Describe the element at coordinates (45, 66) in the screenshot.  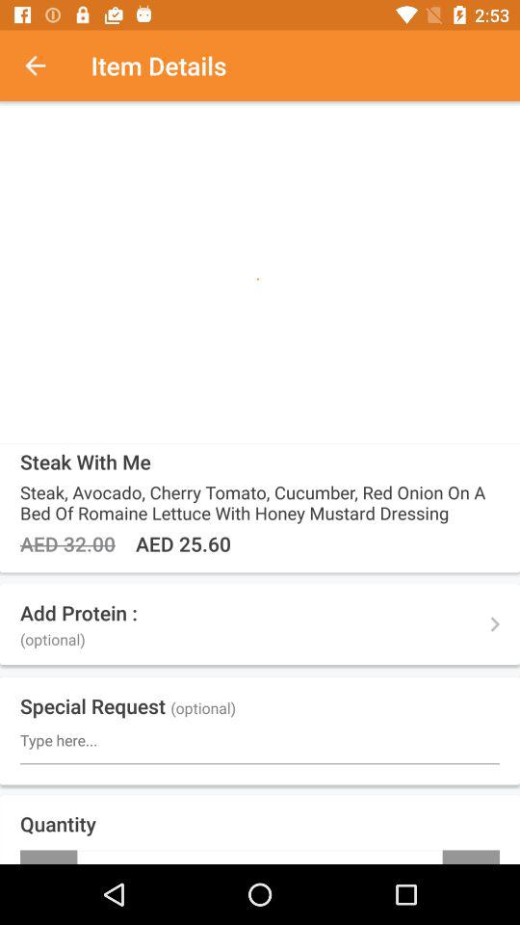
I see `previous page` at that location.